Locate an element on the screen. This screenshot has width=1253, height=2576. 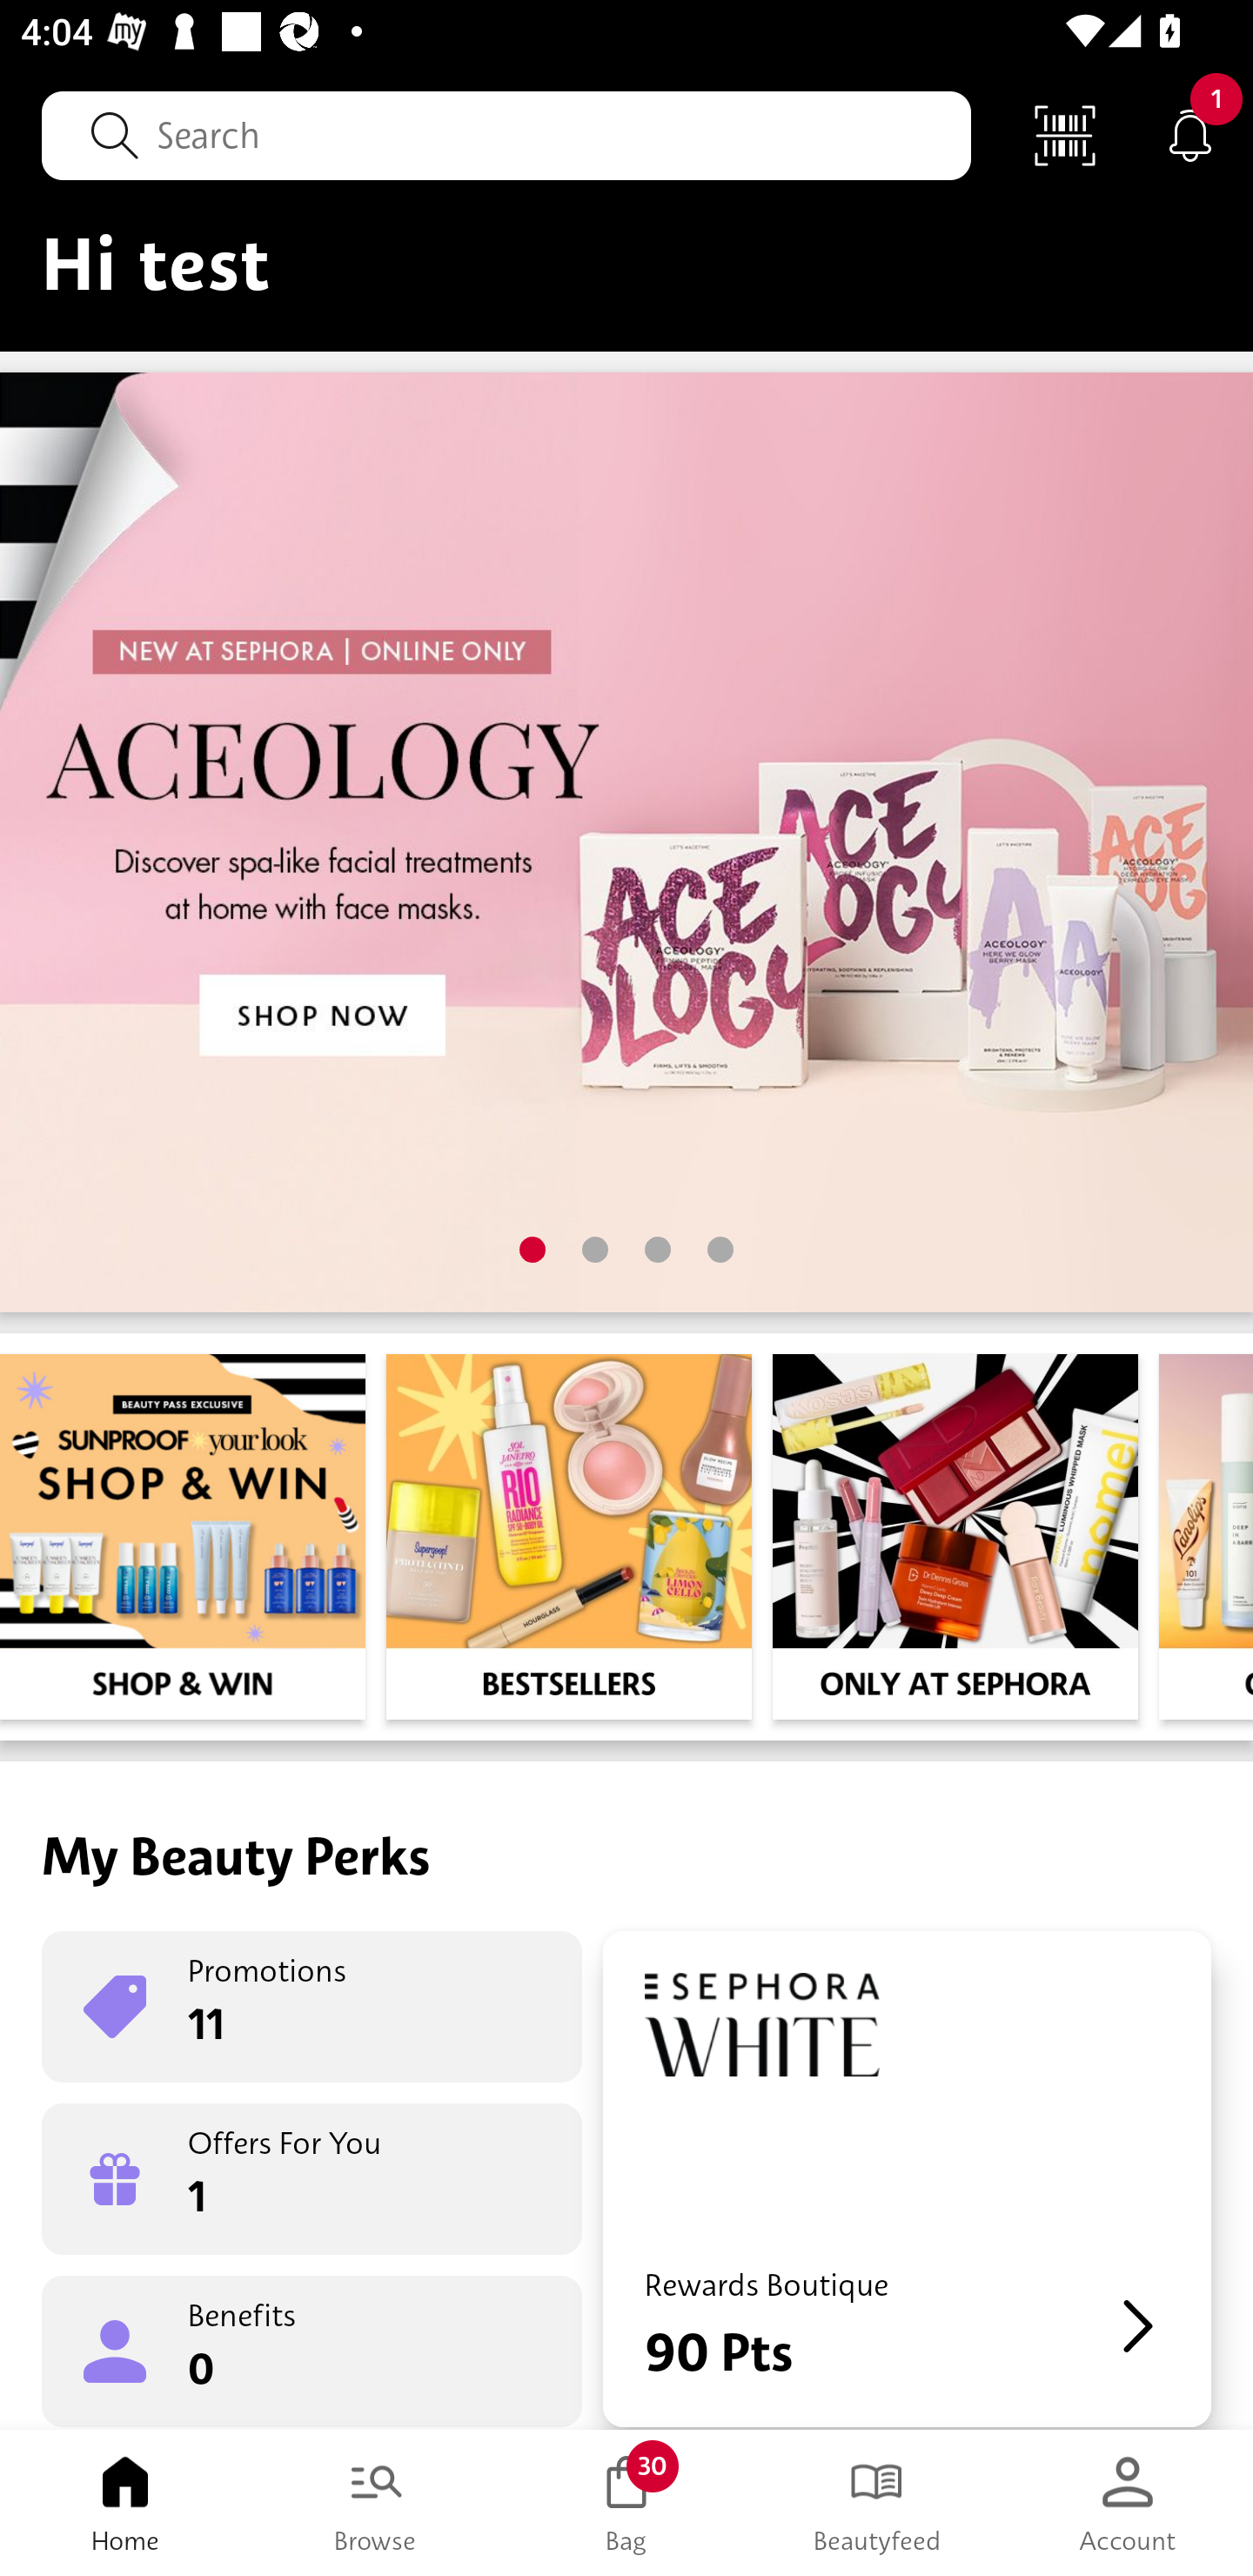
Offers For You 1 is located at coordinates (312, 2179).